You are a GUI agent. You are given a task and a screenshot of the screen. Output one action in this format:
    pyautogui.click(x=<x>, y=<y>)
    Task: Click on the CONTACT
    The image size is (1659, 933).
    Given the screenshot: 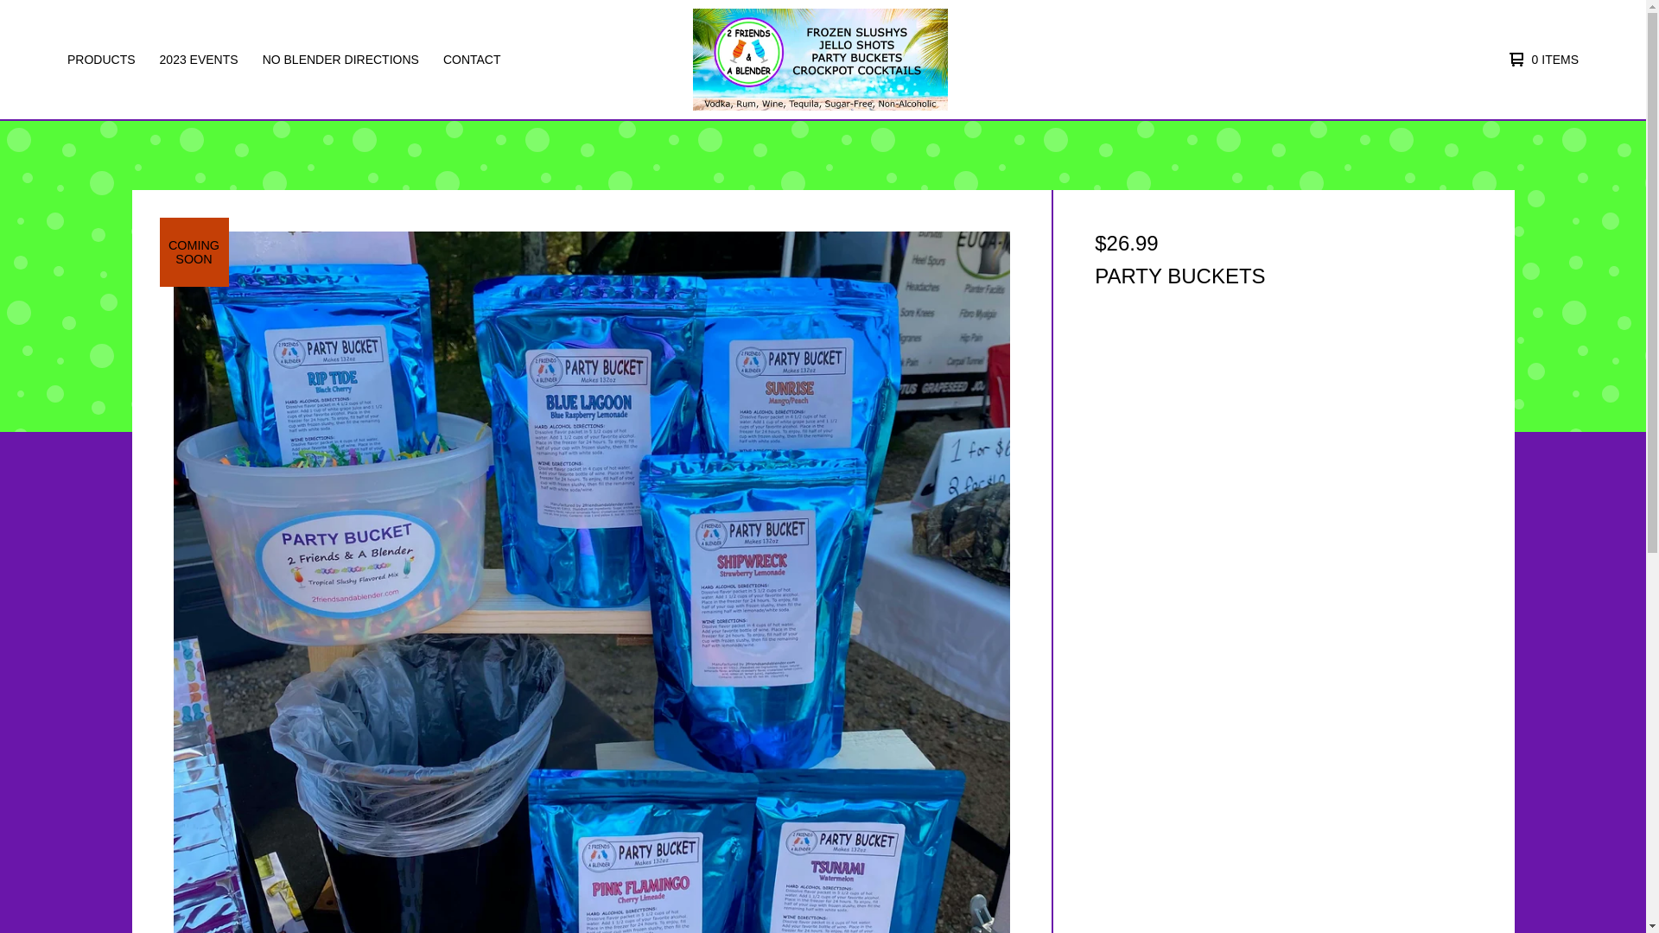 What is the action you would take?
    pyautogui.click(x=472, y=60)
    